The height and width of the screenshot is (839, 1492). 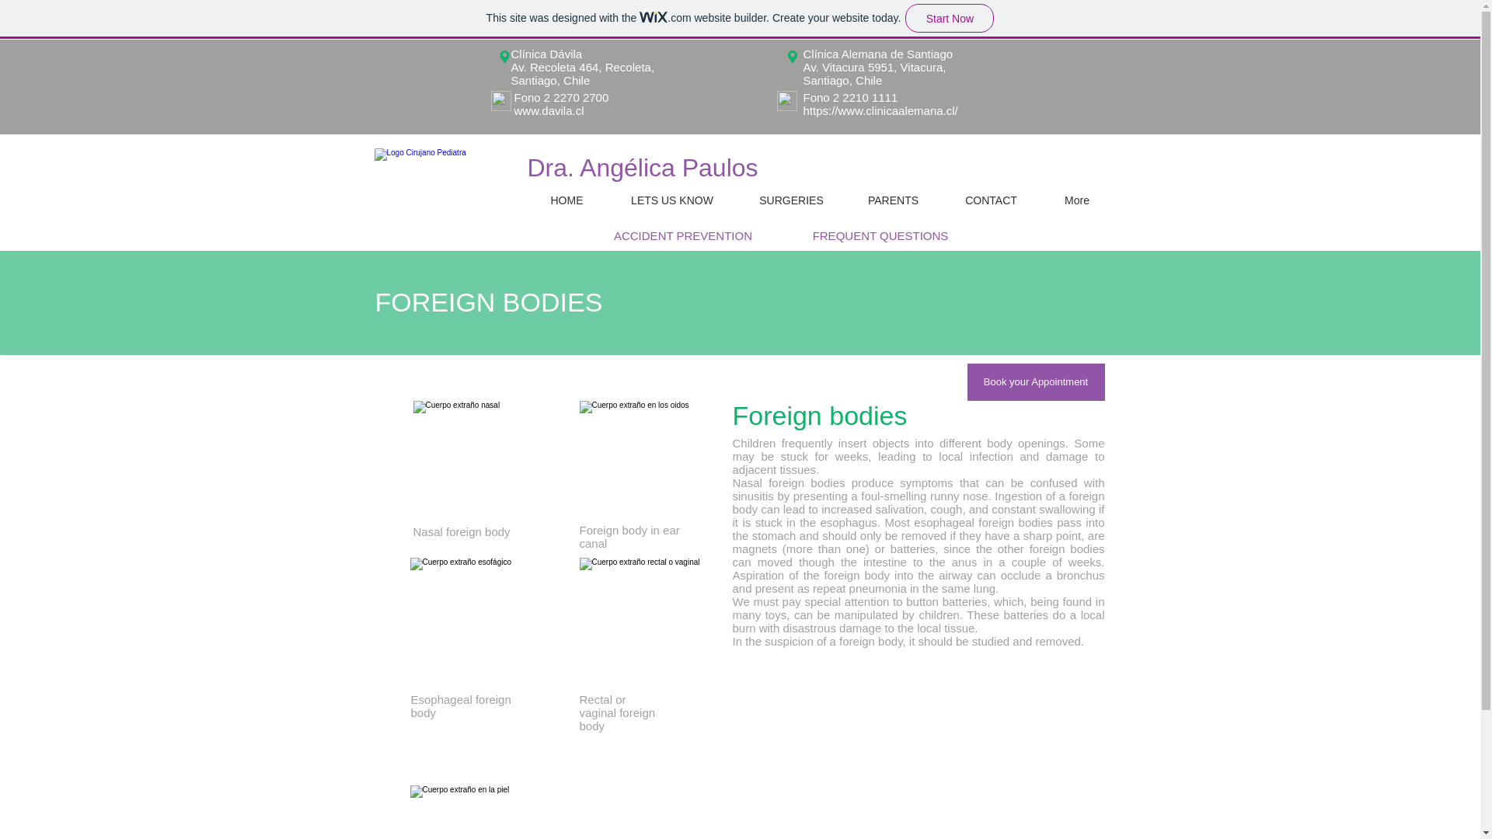 I want to click on ACCIDENT PREVENTION, so click(x=682, y=235).